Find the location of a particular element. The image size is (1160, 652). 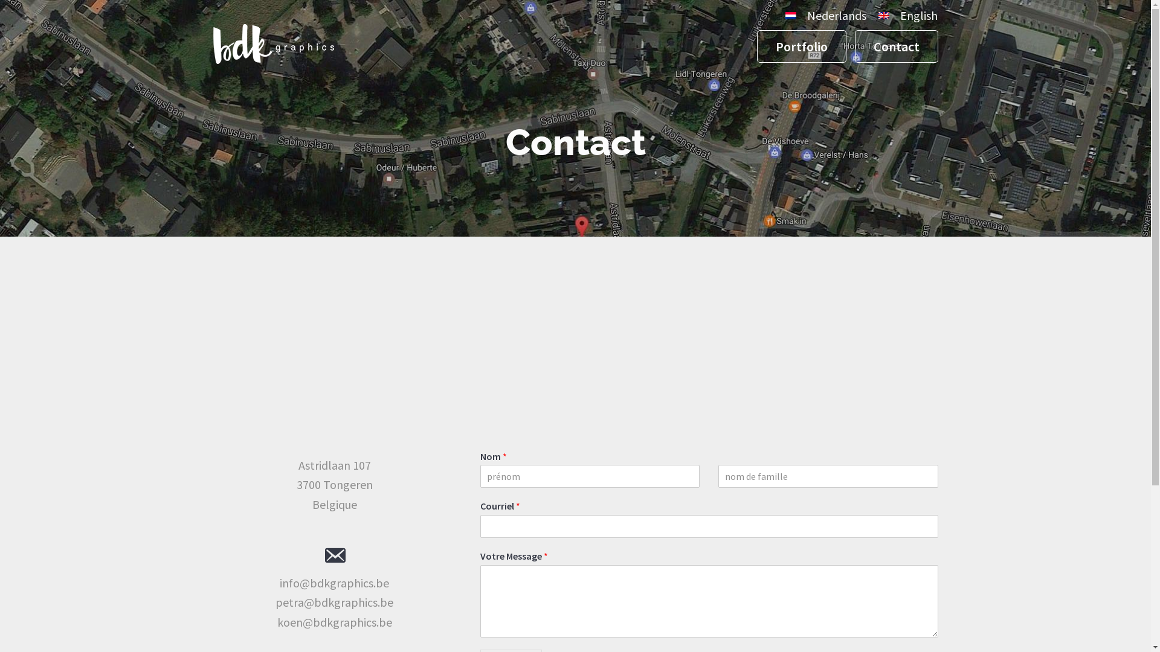

English is located at coordinates (884, 16).